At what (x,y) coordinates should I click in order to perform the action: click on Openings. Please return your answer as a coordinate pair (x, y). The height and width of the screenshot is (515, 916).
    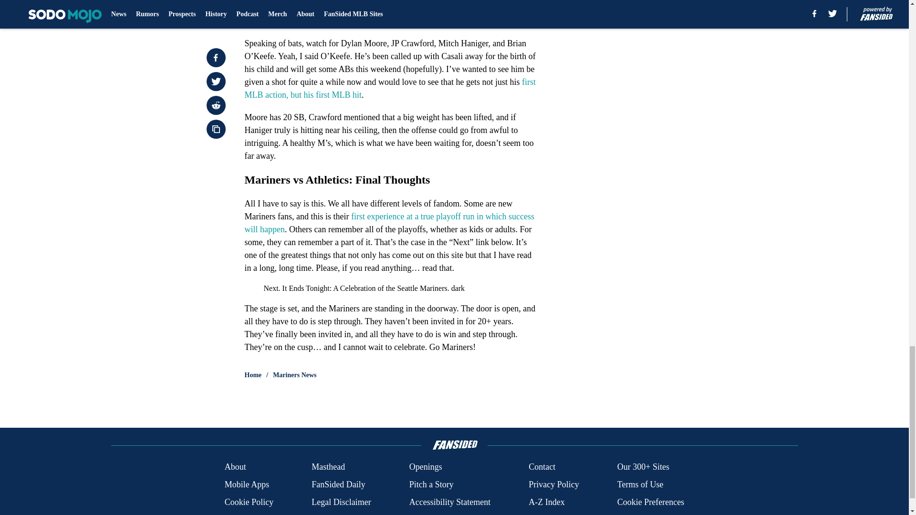
    Looking at the image, I should click on (426, 466).